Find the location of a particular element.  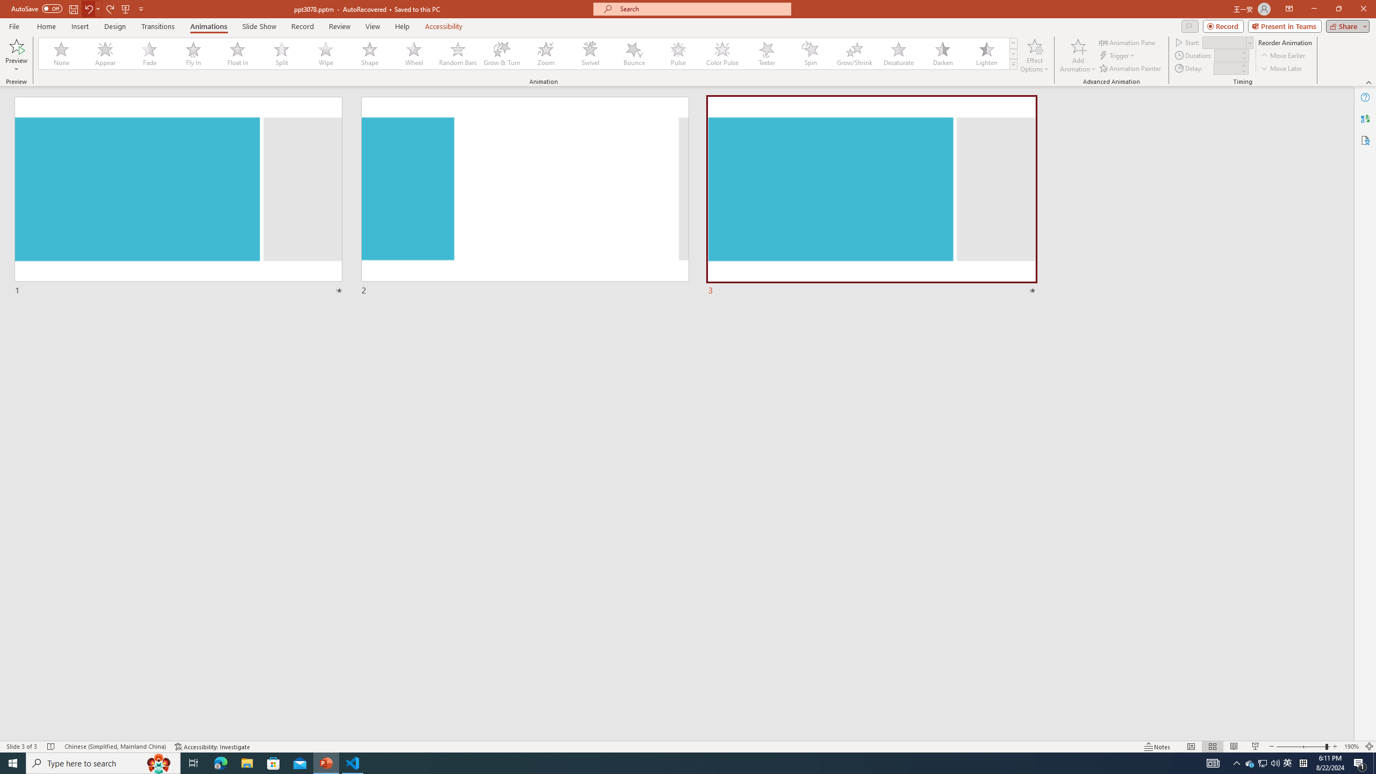

Effect Options is located at coordinates (1034, 55).